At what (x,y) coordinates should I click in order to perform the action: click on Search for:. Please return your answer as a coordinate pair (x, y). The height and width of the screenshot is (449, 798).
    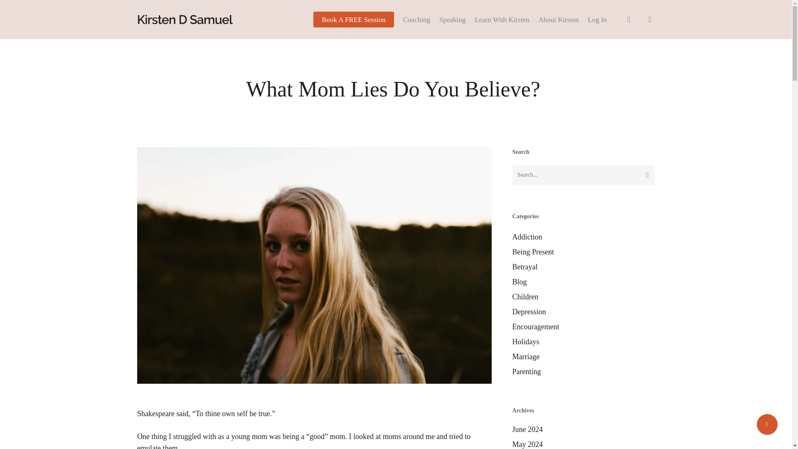
    Looking at the image, I should click on (583, 175).